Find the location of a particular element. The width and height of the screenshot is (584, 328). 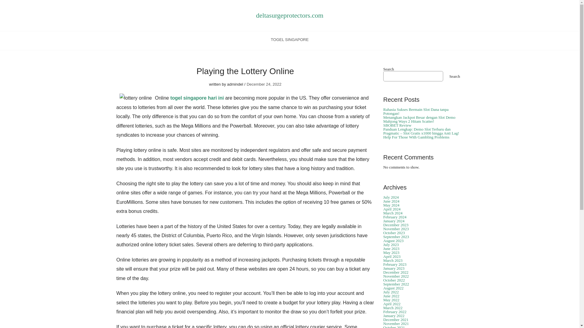

togel singapore hari ini is located at coordinates (197, 98).